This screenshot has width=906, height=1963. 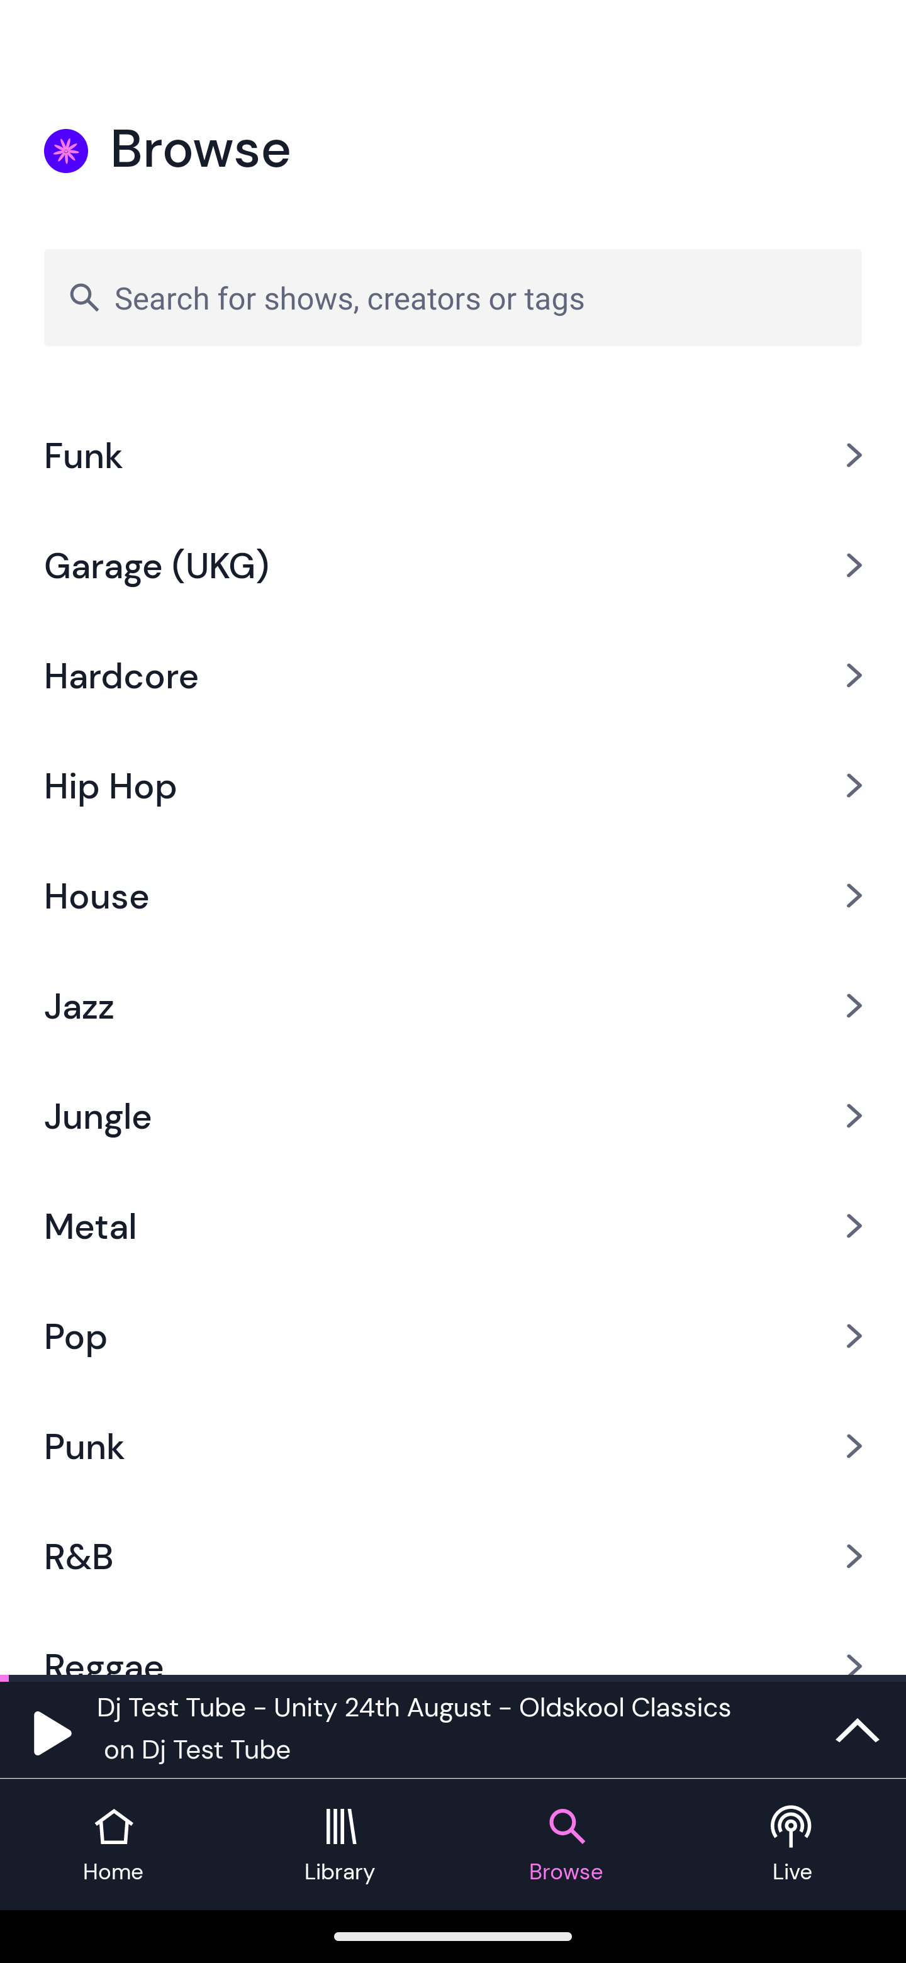 What do you see at coordinates (113, 1845) in the screenshot?
I see `Home tab Home` at bounding box center [113, 1845].